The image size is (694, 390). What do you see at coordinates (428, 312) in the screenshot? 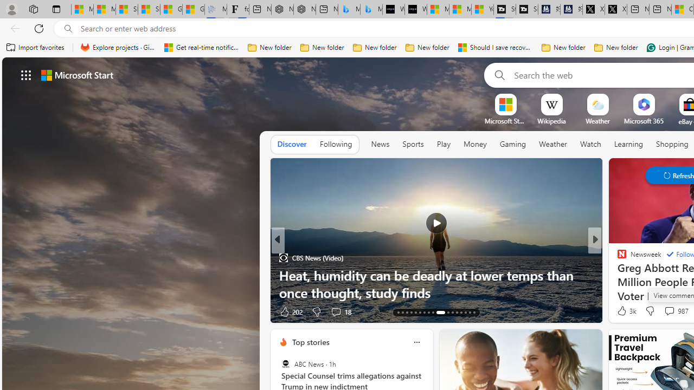
I see `AutomationID: tab-20` at bounding box center [428, 312].